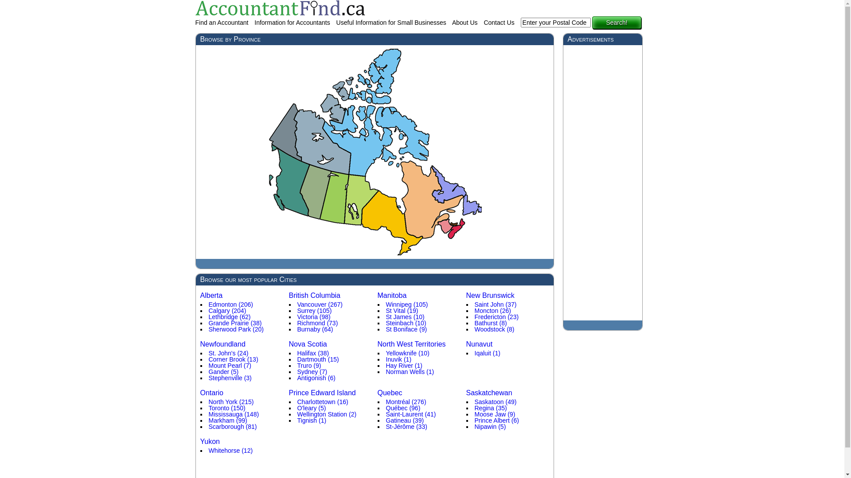  I want to click on Yellowknife (10), so click(407, 354).